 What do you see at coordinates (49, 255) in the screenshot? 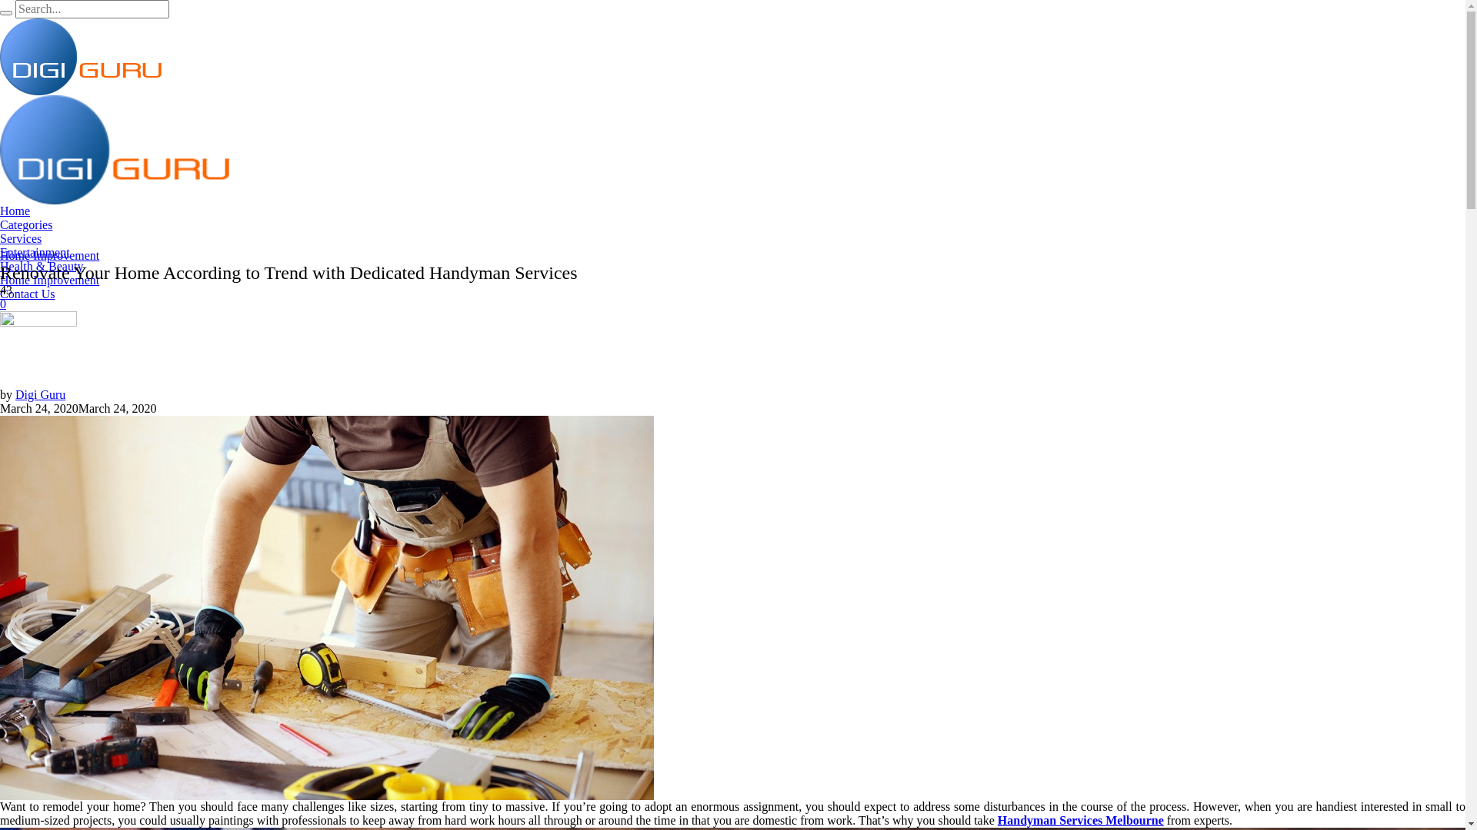
I see `Home Improvement` at bounding box center [49, 255].